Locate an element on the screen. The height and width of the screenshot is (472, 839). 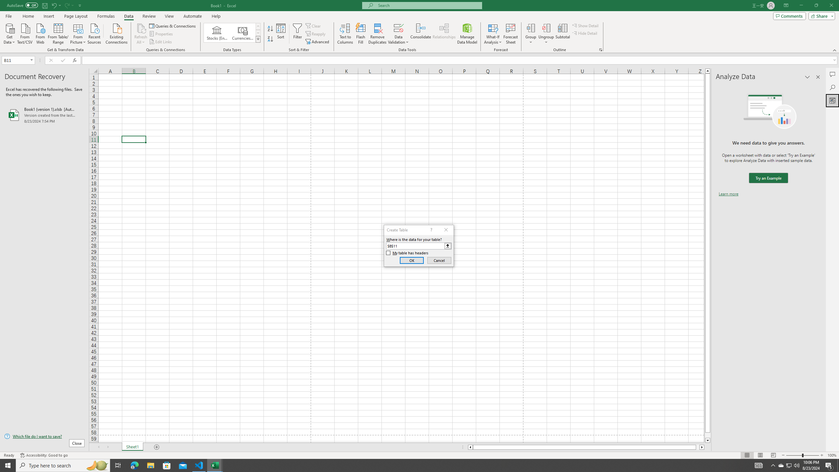
Queries & Connections is located at coordinates (173, 26).